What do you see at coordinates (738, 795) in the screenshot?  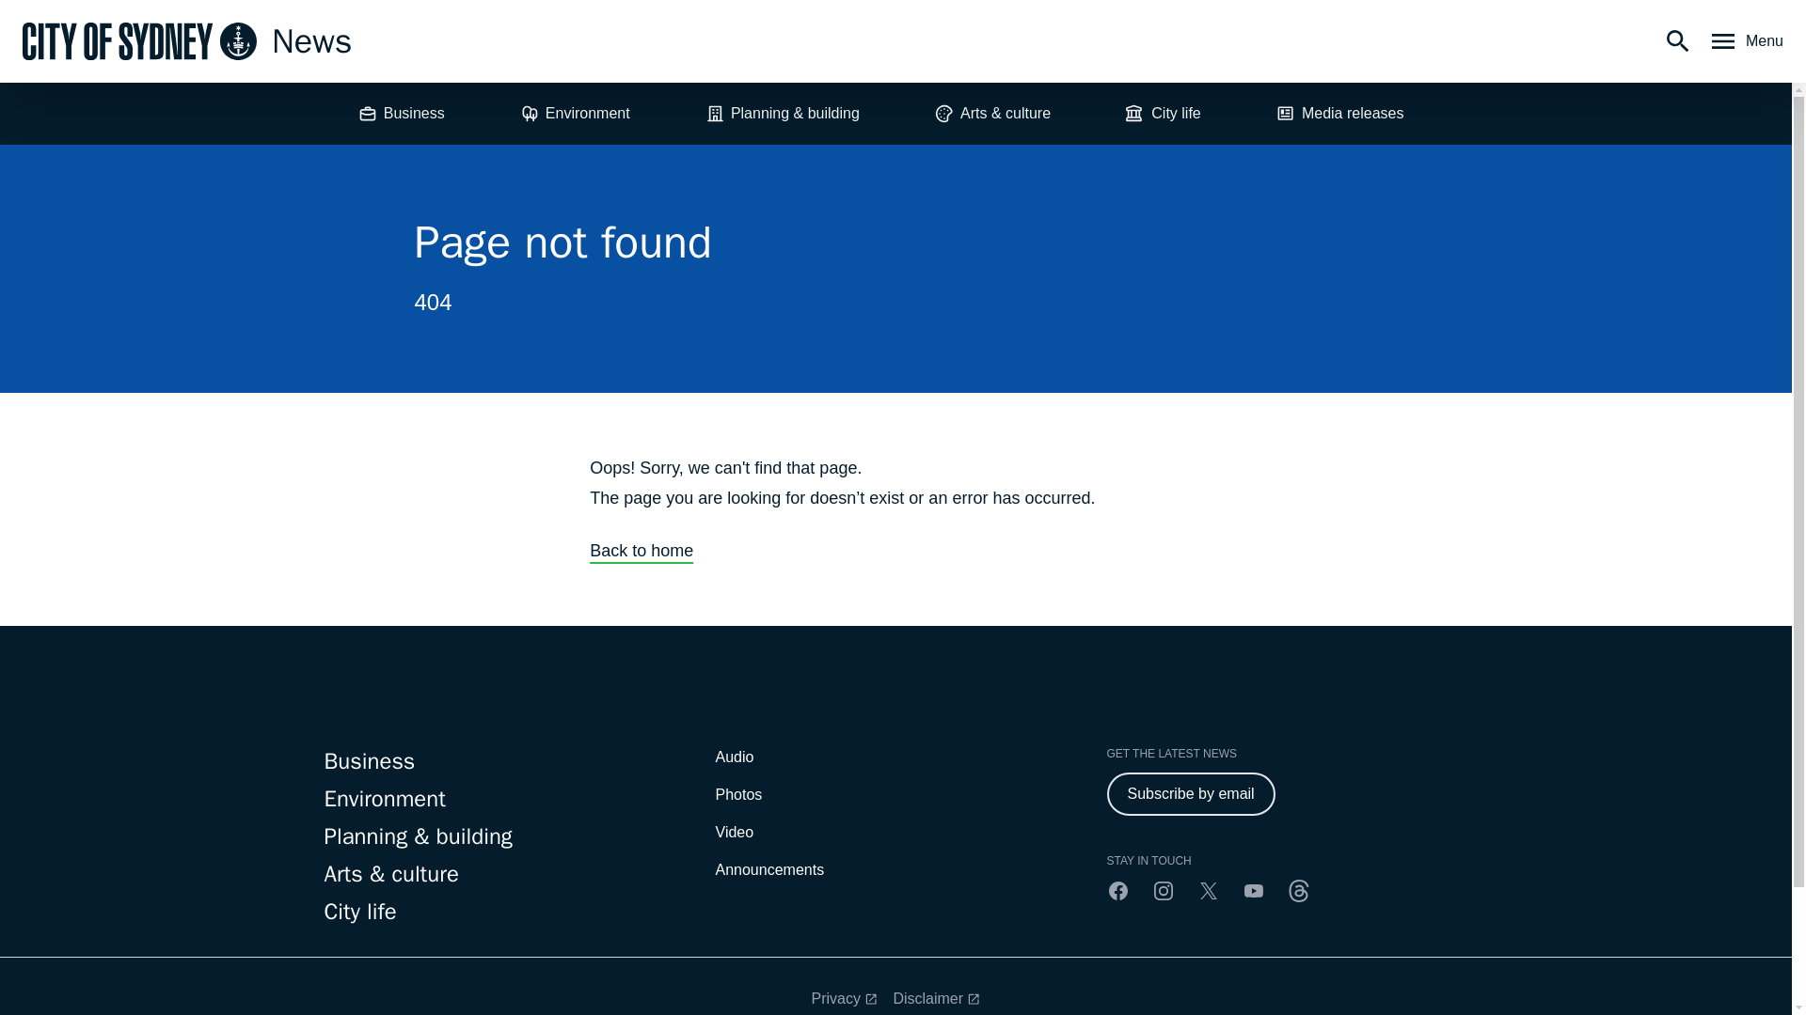 I see `Photos` at bounding box center [738, 795].